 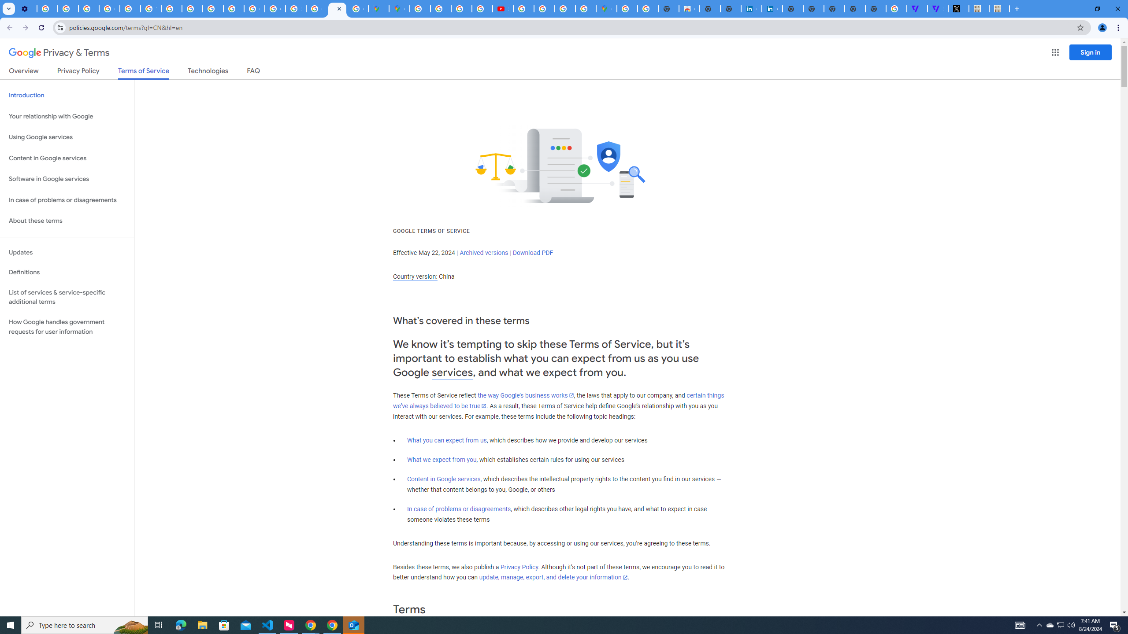 What do you see at coordinates (772, 9) in the screenshot?
I see `Cookie Policy | LinkedIn` at bounding box center [772, 9].